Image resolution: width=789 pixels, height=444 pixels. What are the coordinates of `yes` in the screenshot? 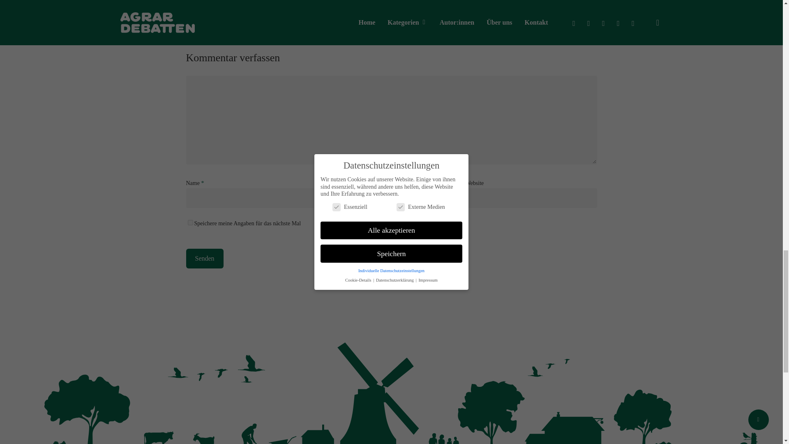 It's located at (190, 222).